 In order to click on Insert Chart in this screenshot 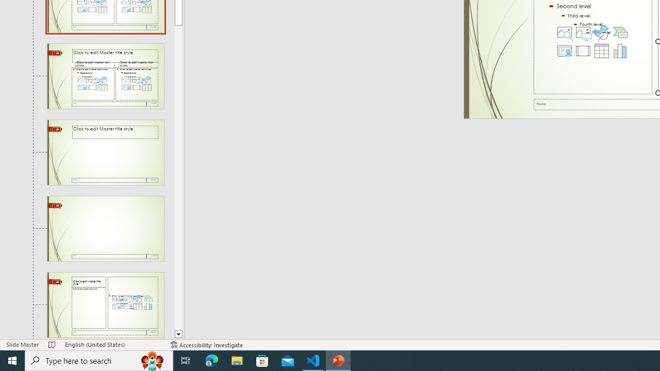, I will do `click(620, 50)`.